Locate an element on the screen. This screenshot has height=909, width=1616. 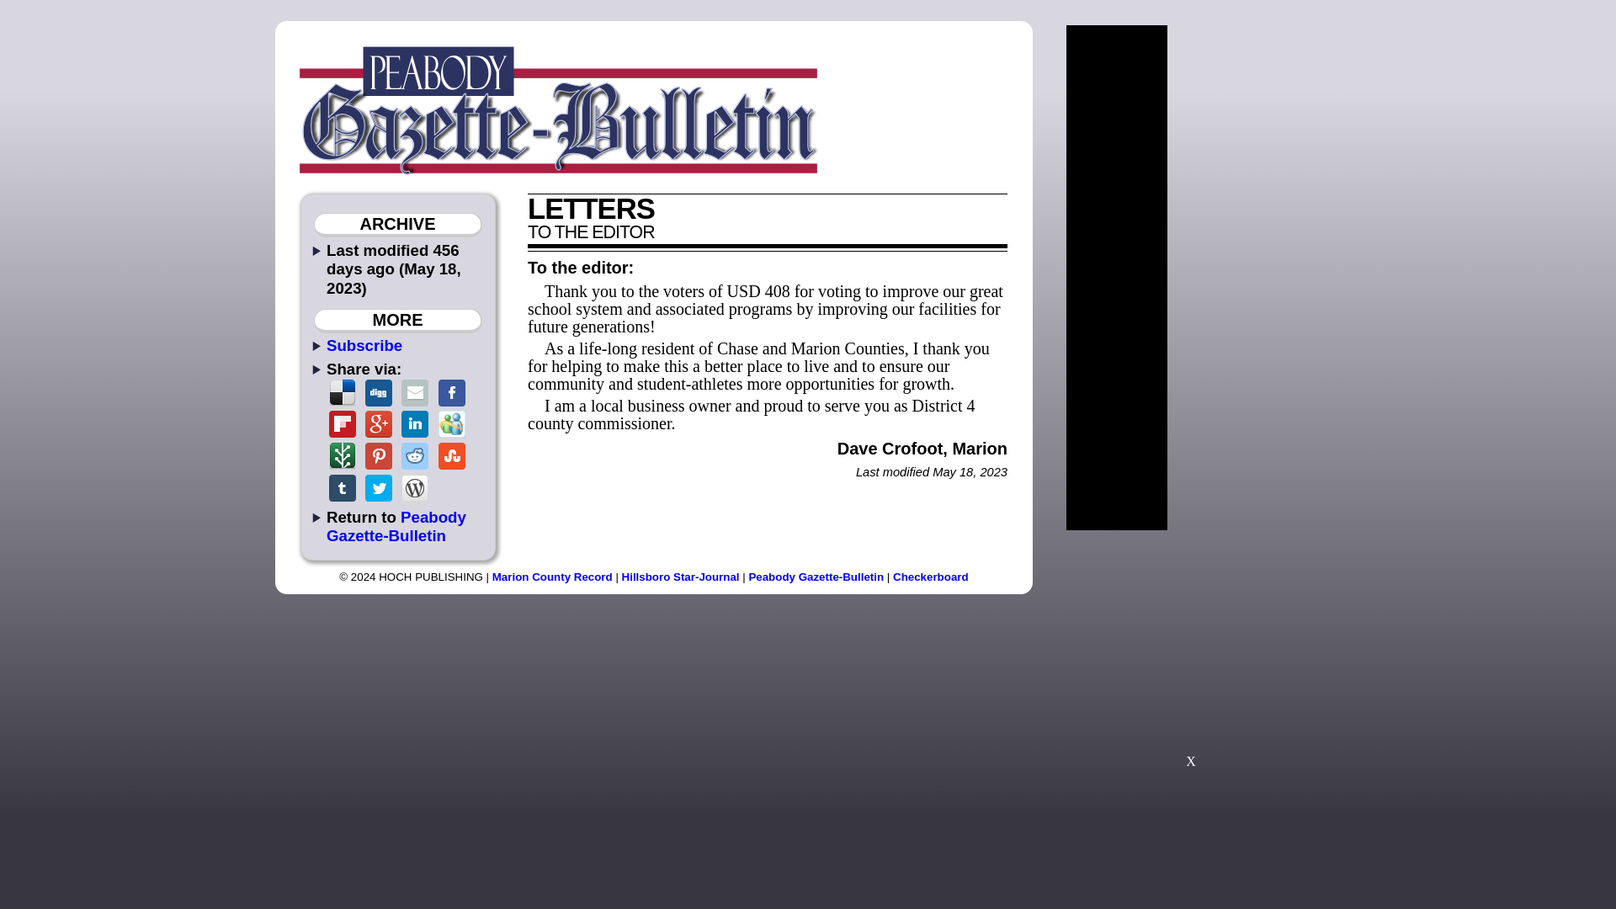
Marion County Record is located at coordinates (552, 577).